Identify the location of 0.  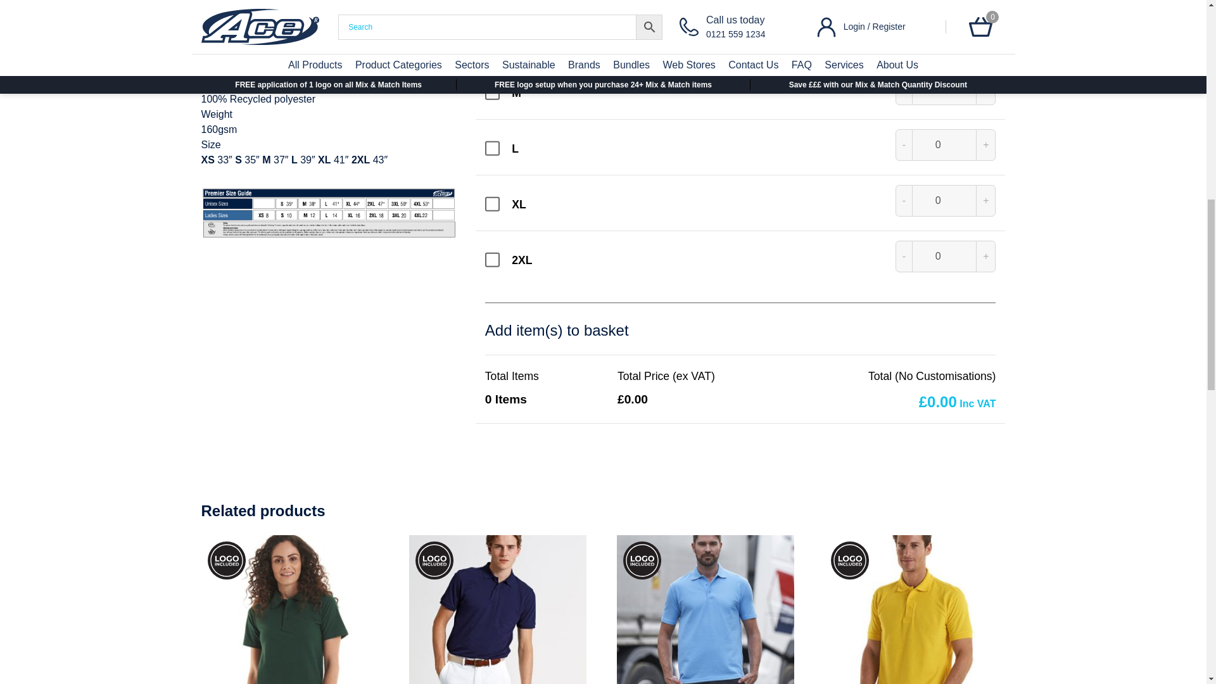
(944, 33).